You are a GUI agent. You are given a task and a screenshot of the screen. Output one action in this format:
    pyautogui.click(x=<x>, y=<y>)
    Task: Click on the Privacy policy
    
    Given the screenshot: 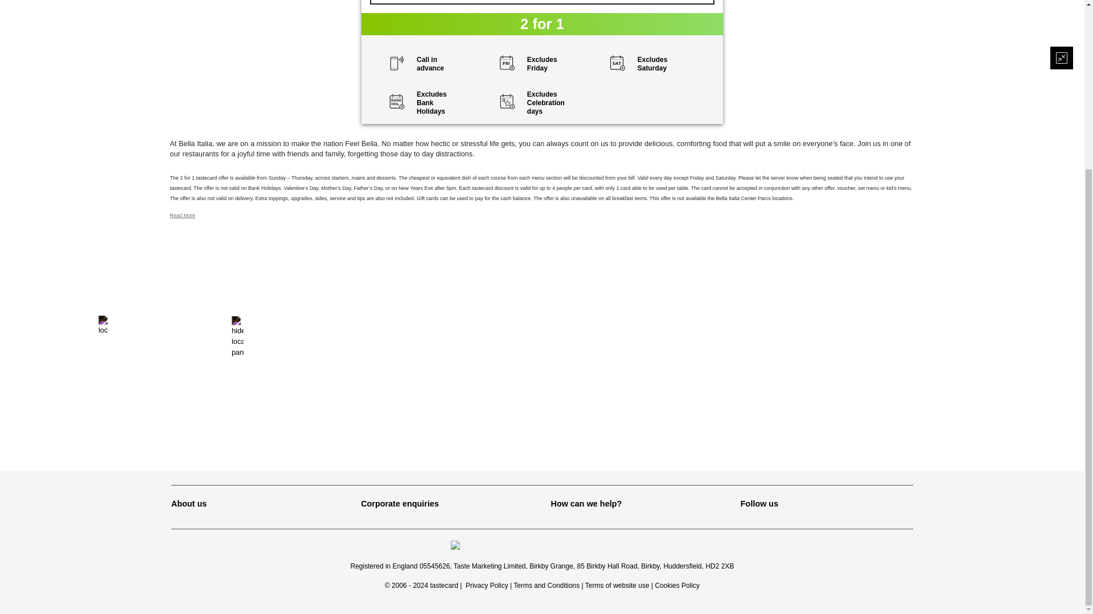 What is the action you would take?
    pyautogui.click(x=486, y=585)
    